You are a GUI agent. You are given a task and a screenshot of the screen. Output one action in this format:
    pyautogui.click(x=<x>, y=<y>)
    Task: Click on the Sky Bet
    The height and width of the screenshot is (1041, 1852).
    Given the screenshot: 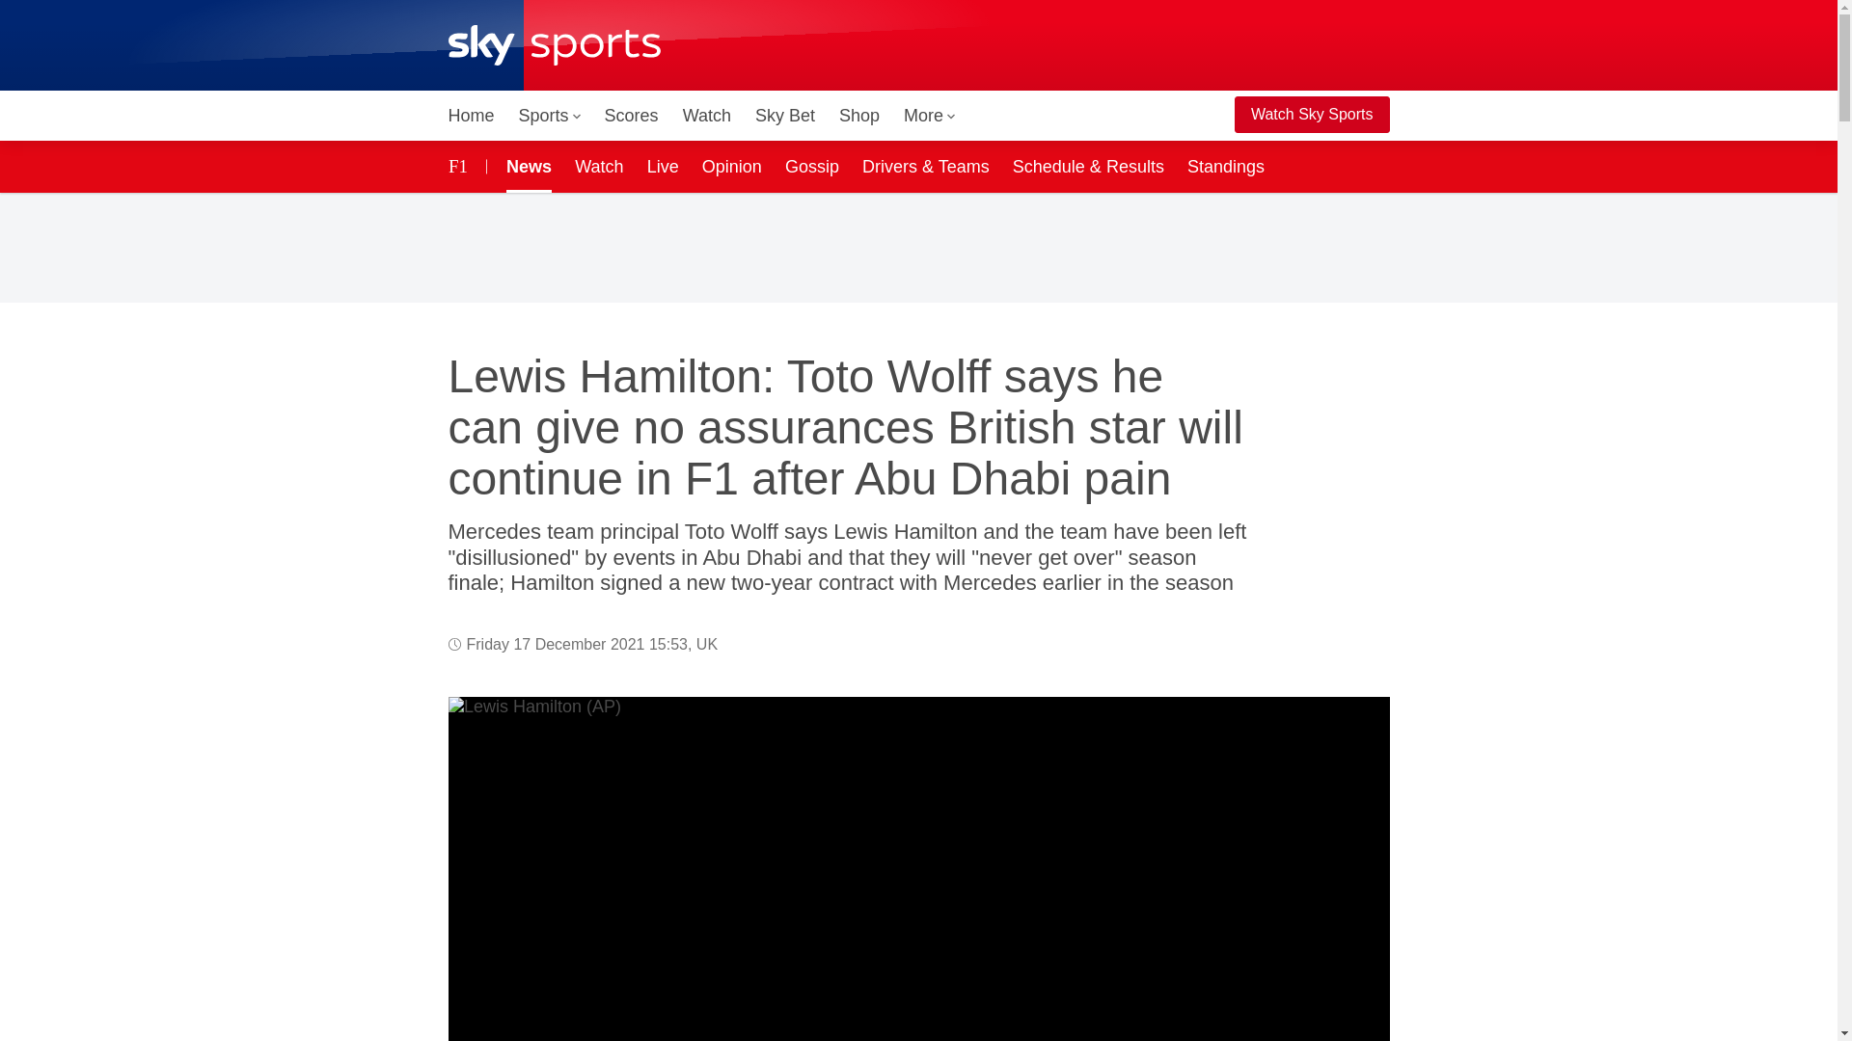 What is the action you would take?
    pyautogui.click(x=785, y=116)
    